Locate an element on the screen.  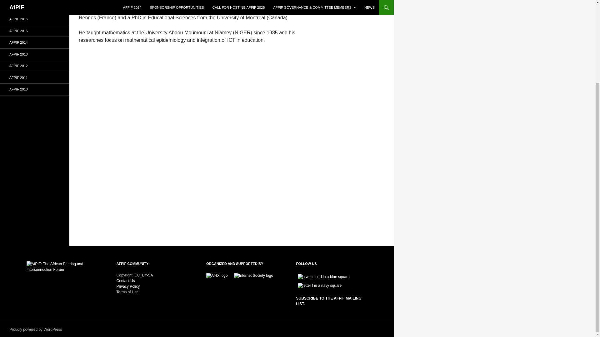
AFPIF 2013 is located at coordinates (35, 54).